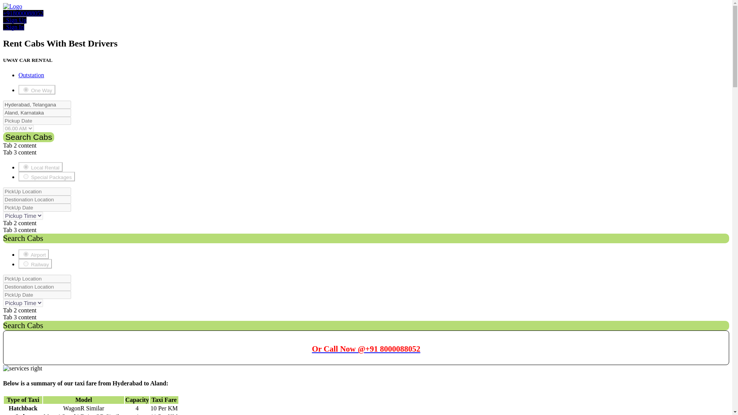 This screenshot has width=738, height=415. What do you see at coordinates (35, 264) in the screenshot?
I see `Railway` at bounding box center [35, 264].